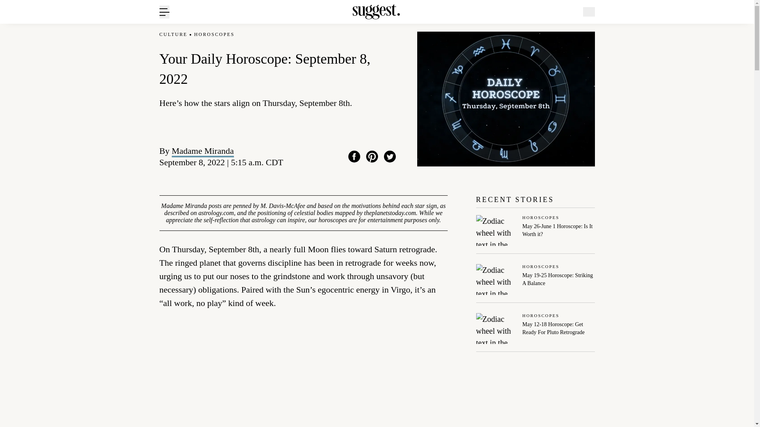  I want to click on Horoscopes, so click(535, 283).